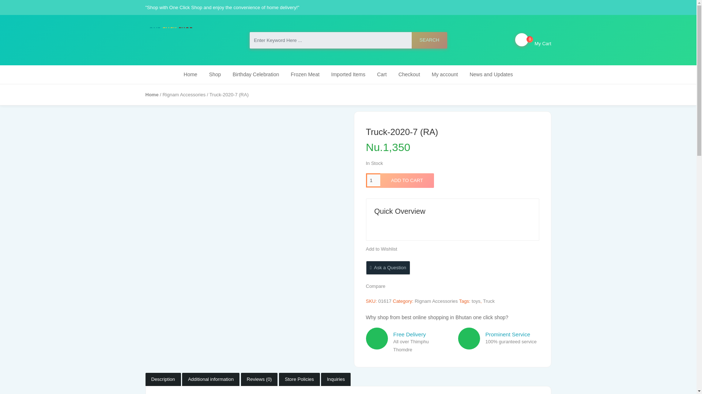  Describe the element at coordinates (375, 286) in the screenshot. I see `Shop` at that location.